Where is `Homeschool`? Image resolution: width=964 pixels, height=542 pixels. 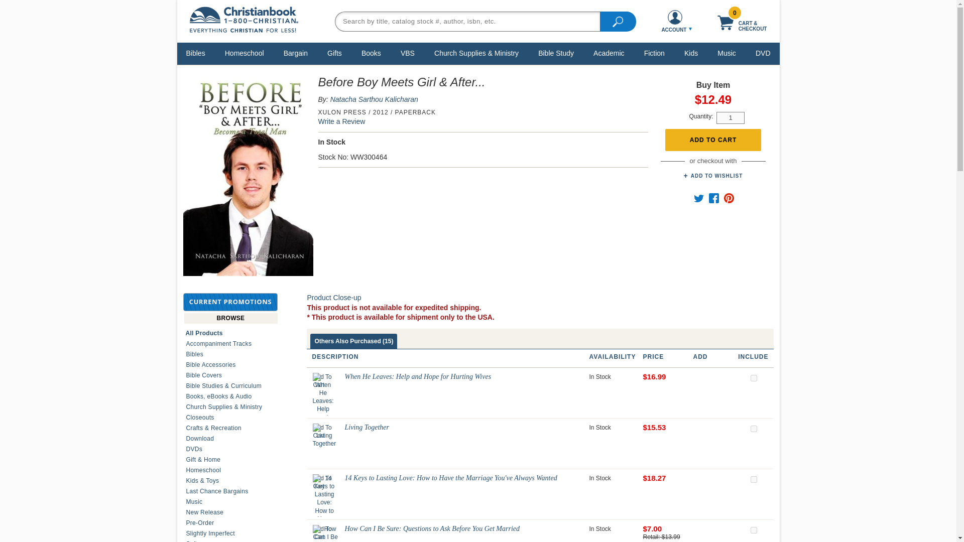 Homeschool is located at coordinates (245, 53).